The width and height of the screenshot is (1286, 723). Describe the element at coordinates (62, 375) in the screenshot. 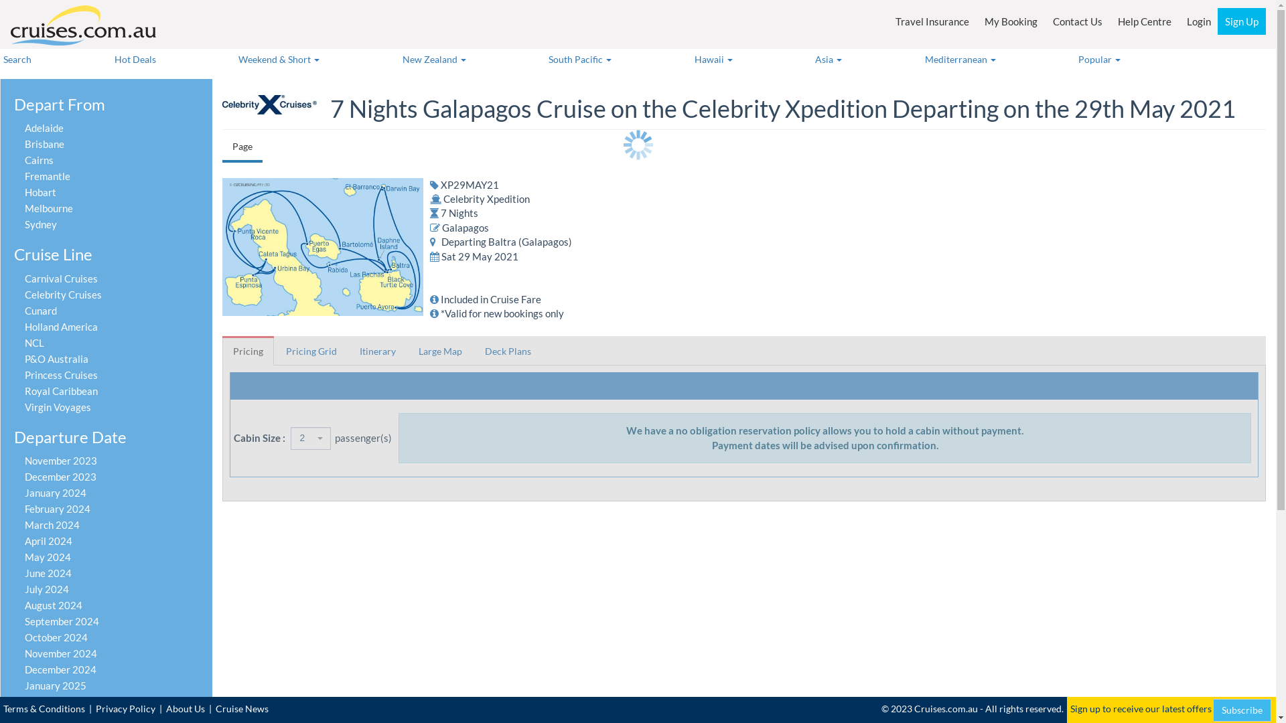

I see `Princess Cruises` at that location.